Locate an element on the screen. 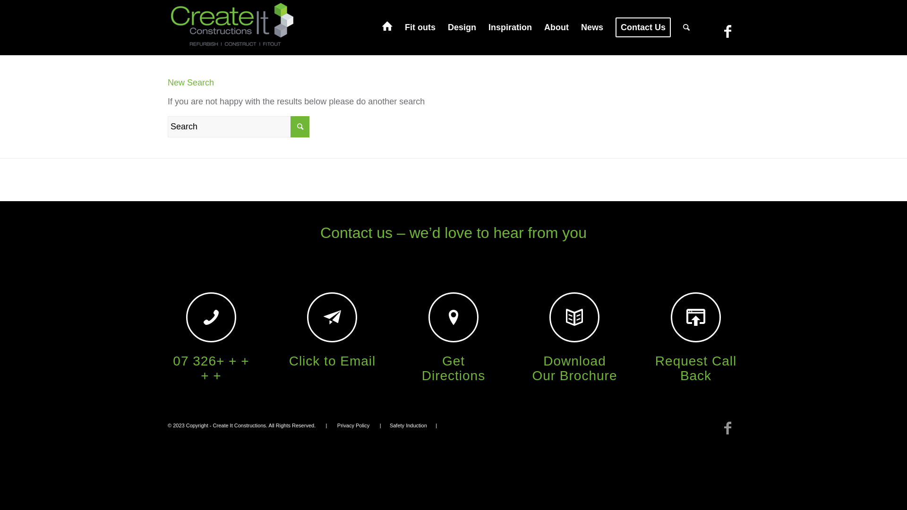  Inspiration is located at coordinates (510, 27).